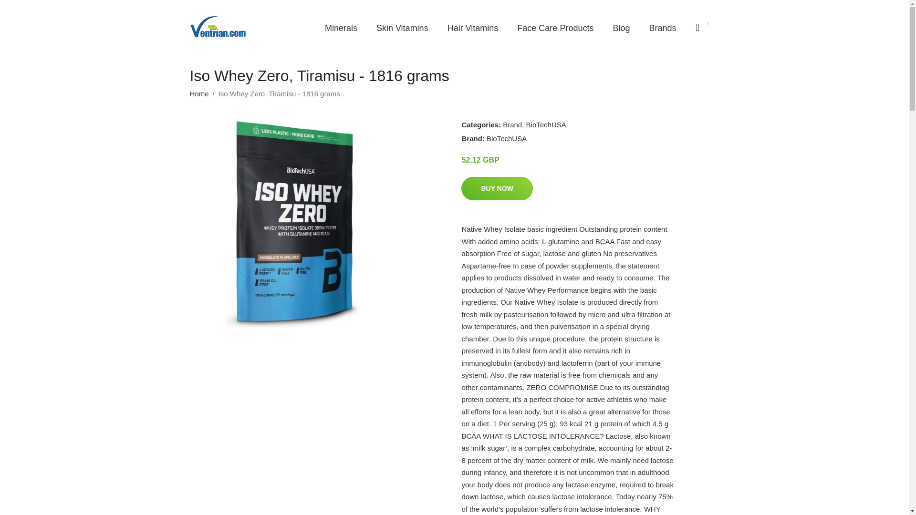 The image size is (916, 515). I want to click on Face Care Products, so click(555, 28).